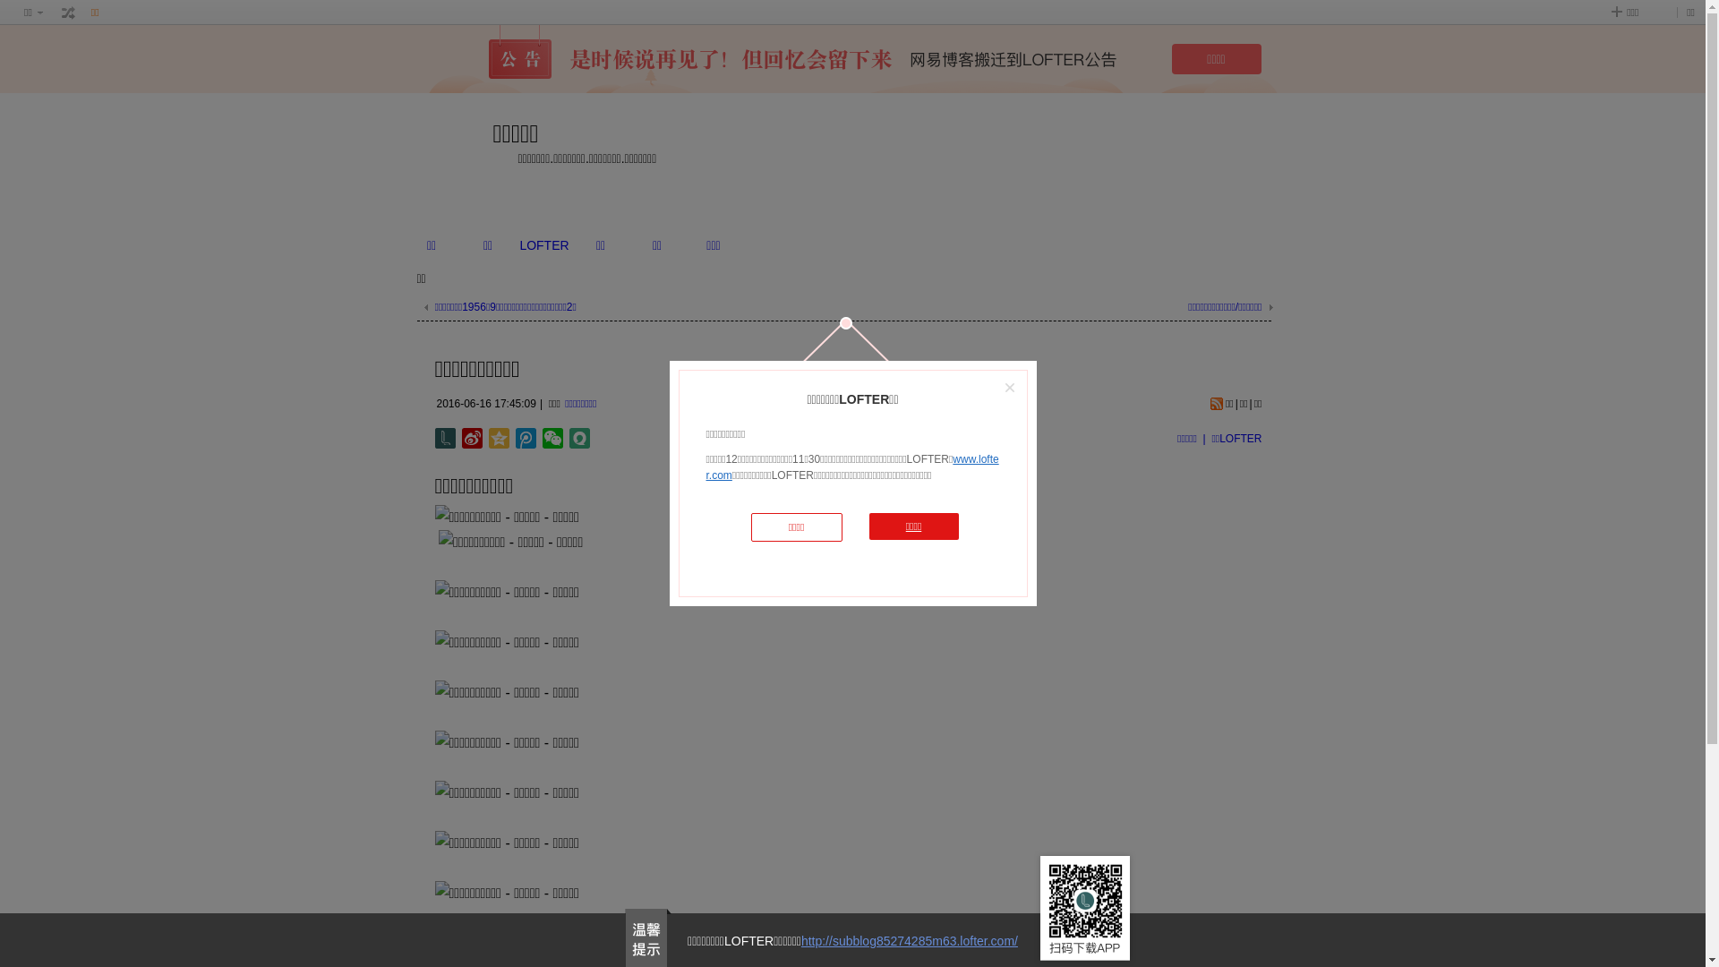  What do you see at coordinates (69, 13) in the screenshot?
I see ` ` at bounding box center [69, 13].